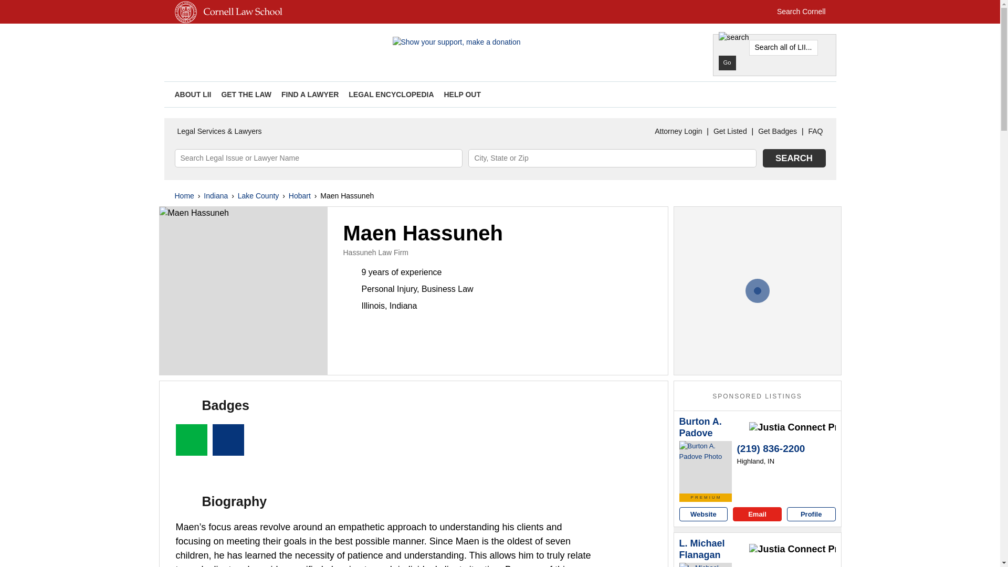  What do you see at coordinates (713, 549) in the screenshot?
I see `L. Michael Flanagan` at bounding box center [713, 549].